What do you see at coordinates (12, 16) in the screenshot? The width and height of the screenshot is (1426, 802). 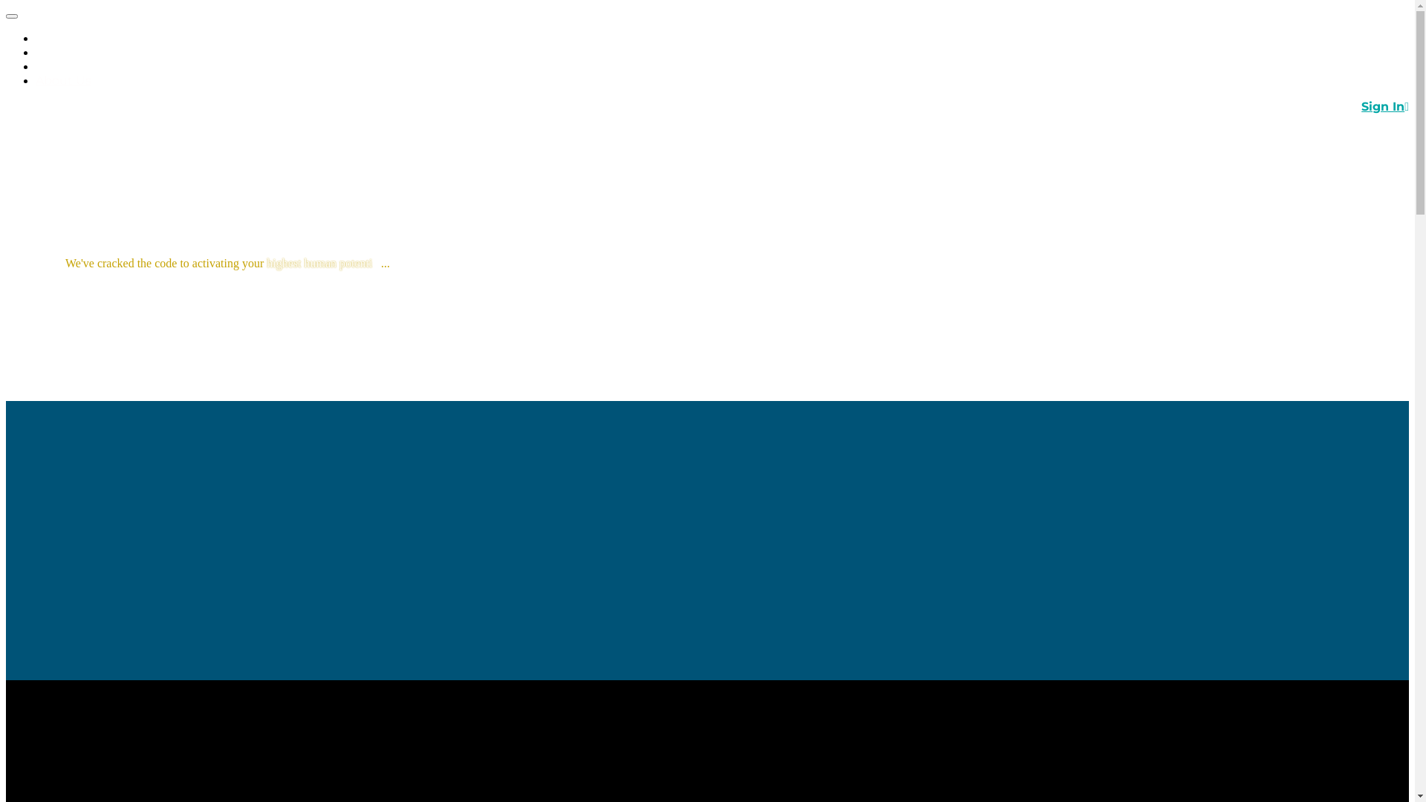 I see `Toggle navigation` at bounding box center [12, 16].